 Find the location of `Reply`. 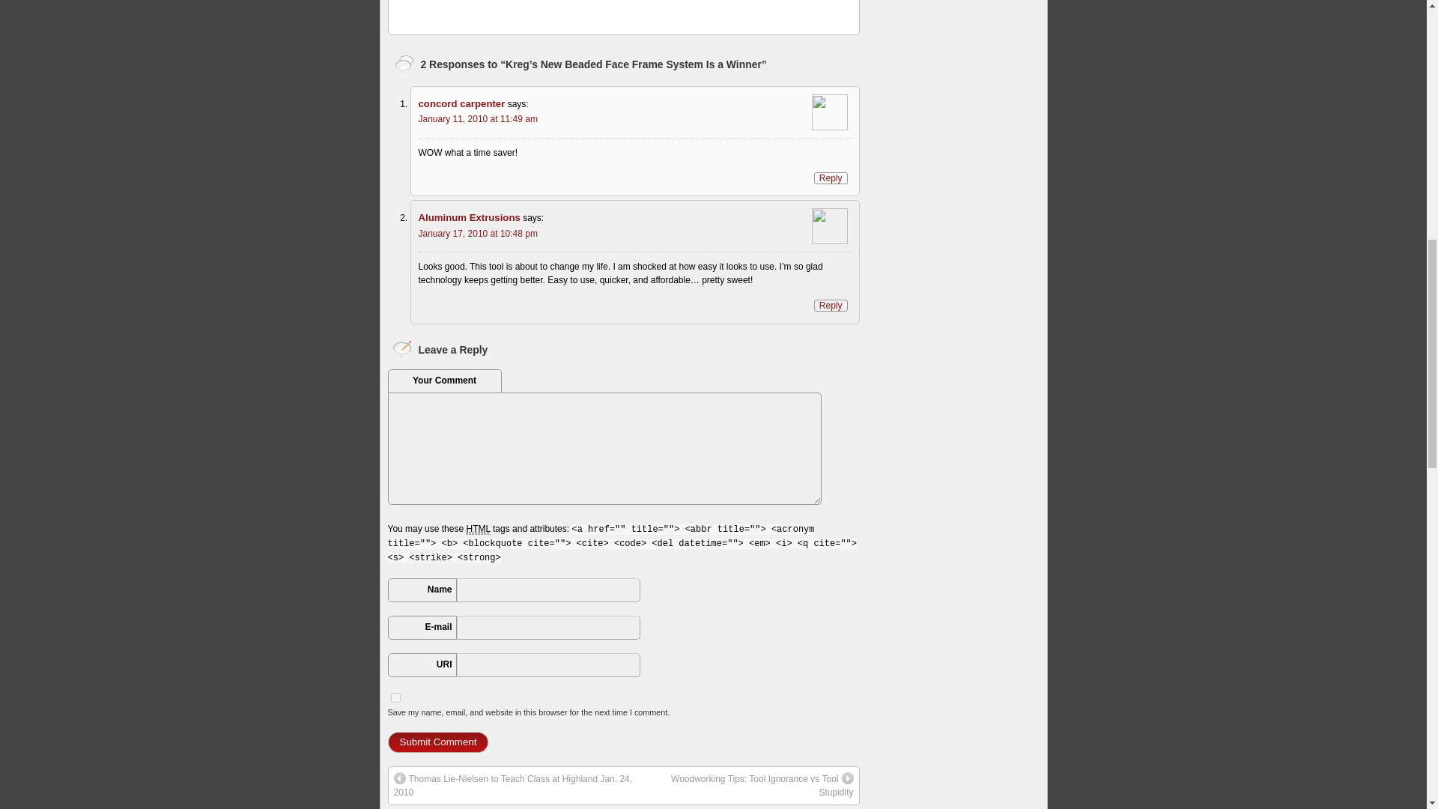

Reply is located at coordinates (831, 178).